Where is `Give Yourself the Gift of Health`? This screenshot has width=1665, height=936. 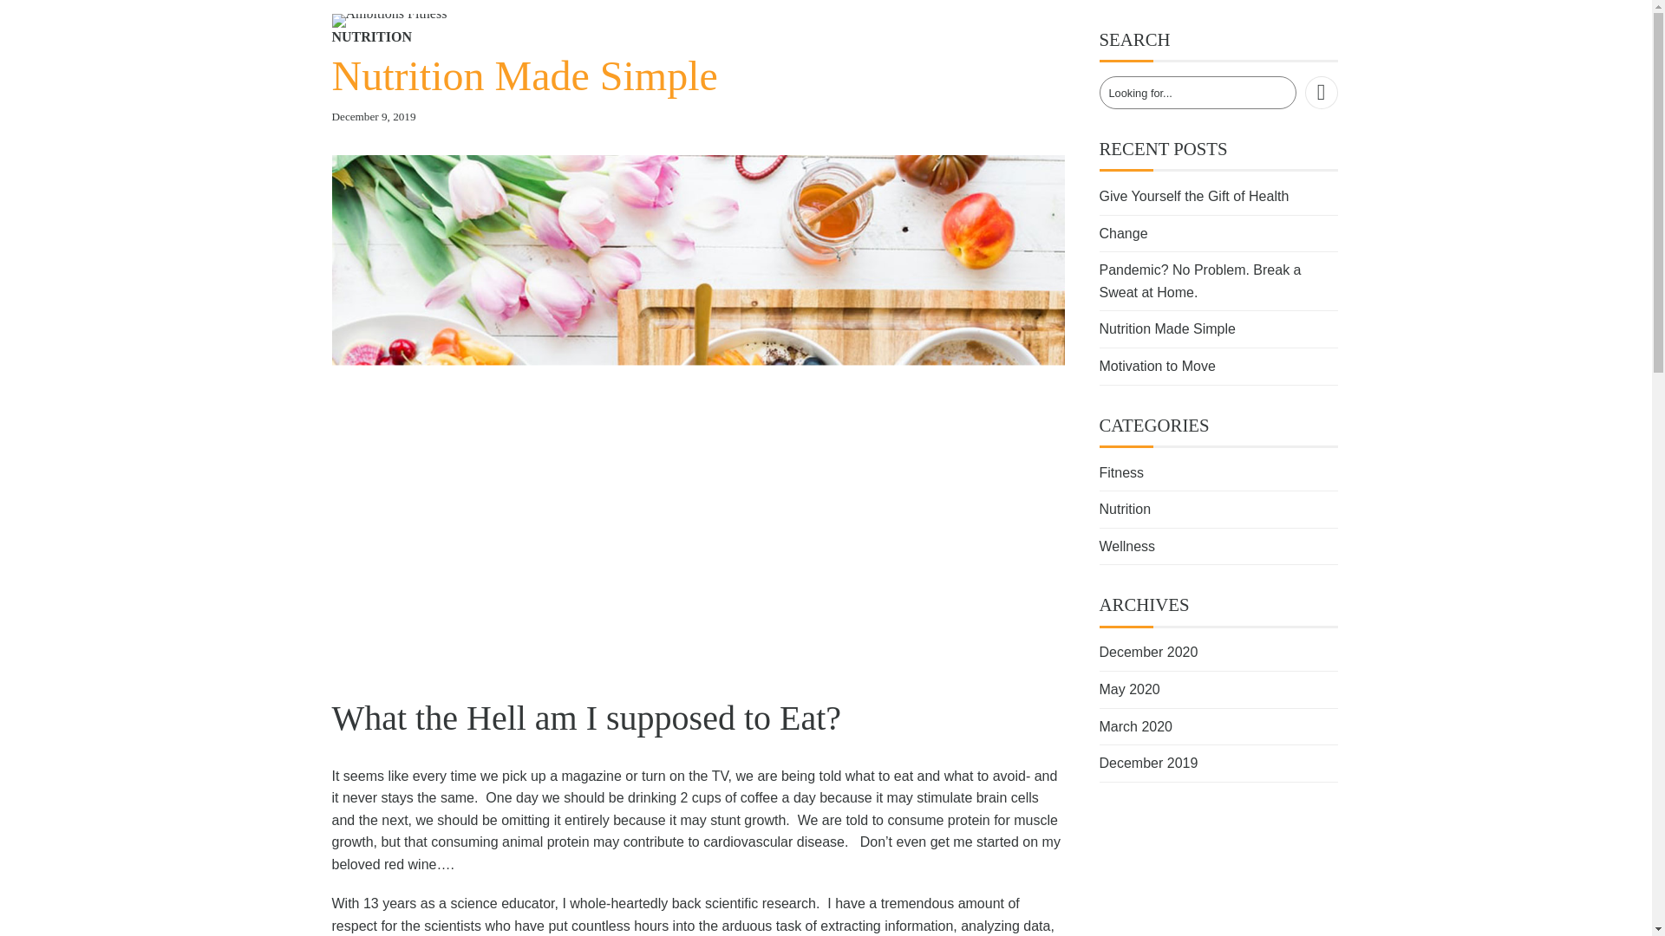
Give Yourself the Gift of Health is located at coordinates (1193, 196).